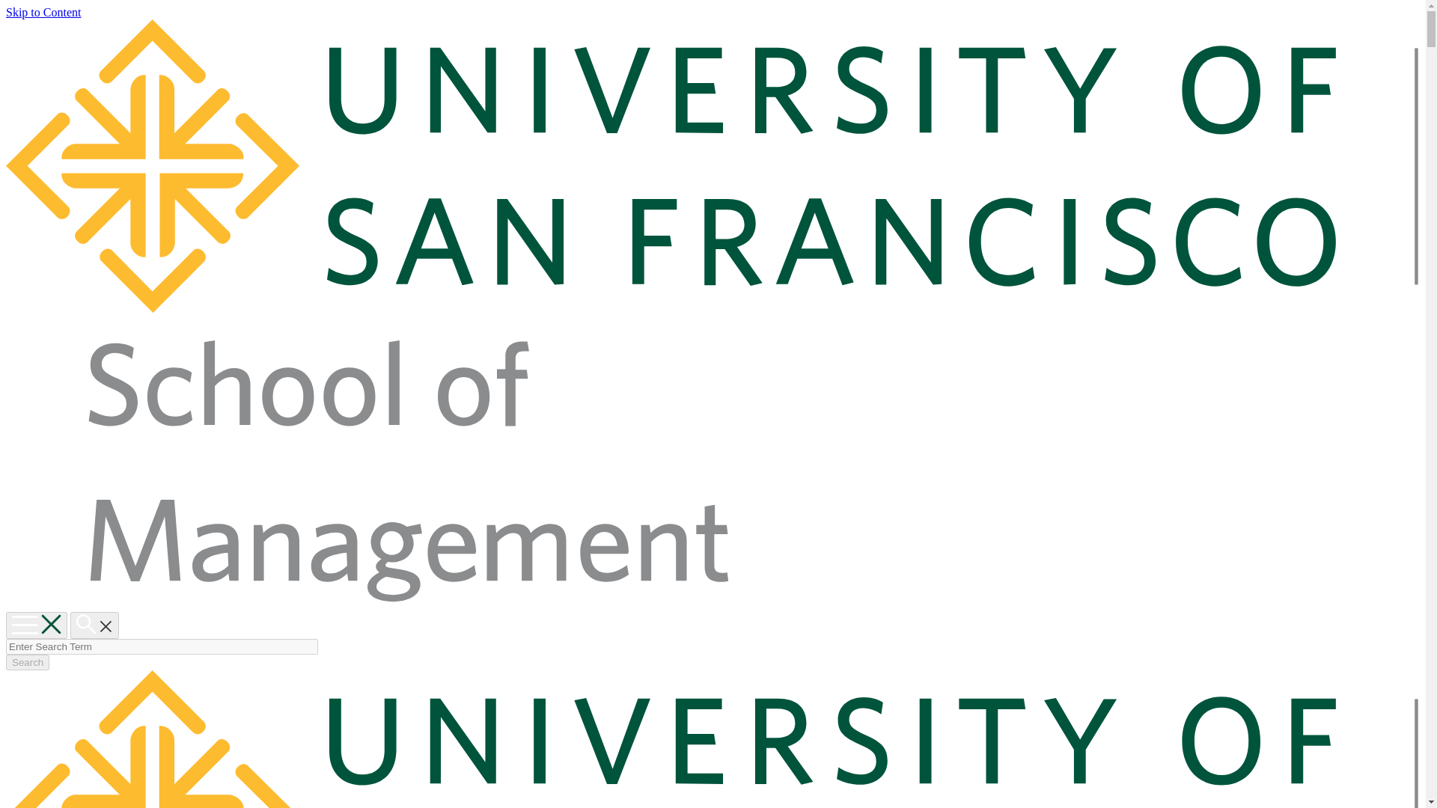  What do you see at coordinates (36, 625) in the screenshot?
I see `Menu` at bounding box center [36, 625].